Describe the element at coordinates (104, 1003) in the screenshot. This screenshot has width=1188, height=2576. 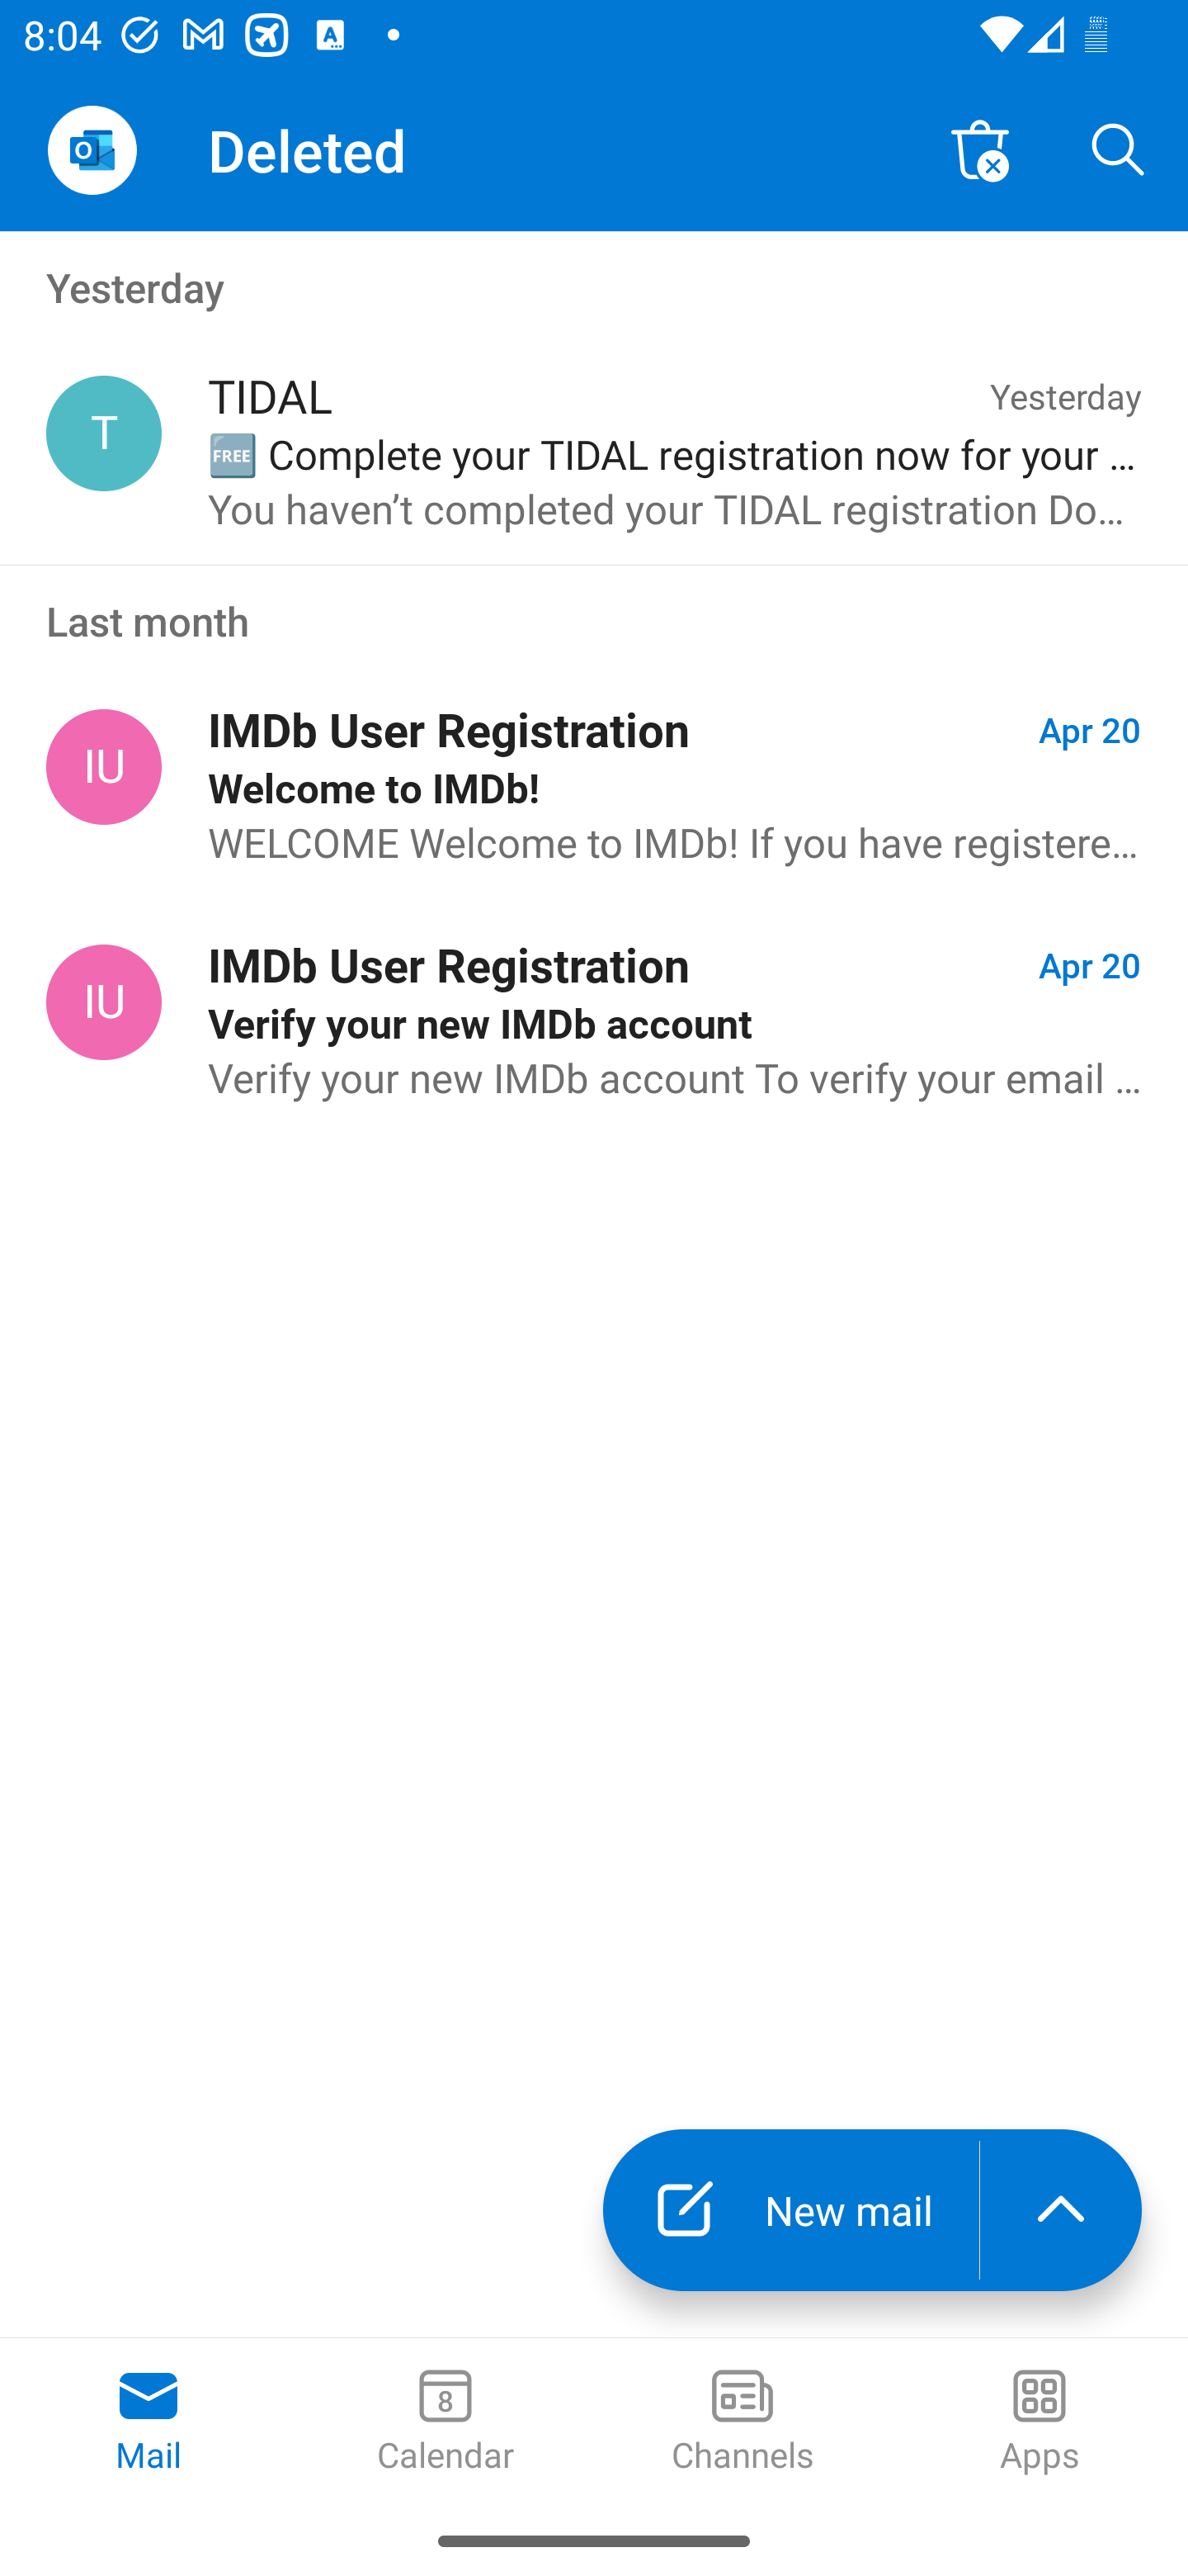
I see `IMDb User Registration, do-not-reply-here@imdb.com` at that location.